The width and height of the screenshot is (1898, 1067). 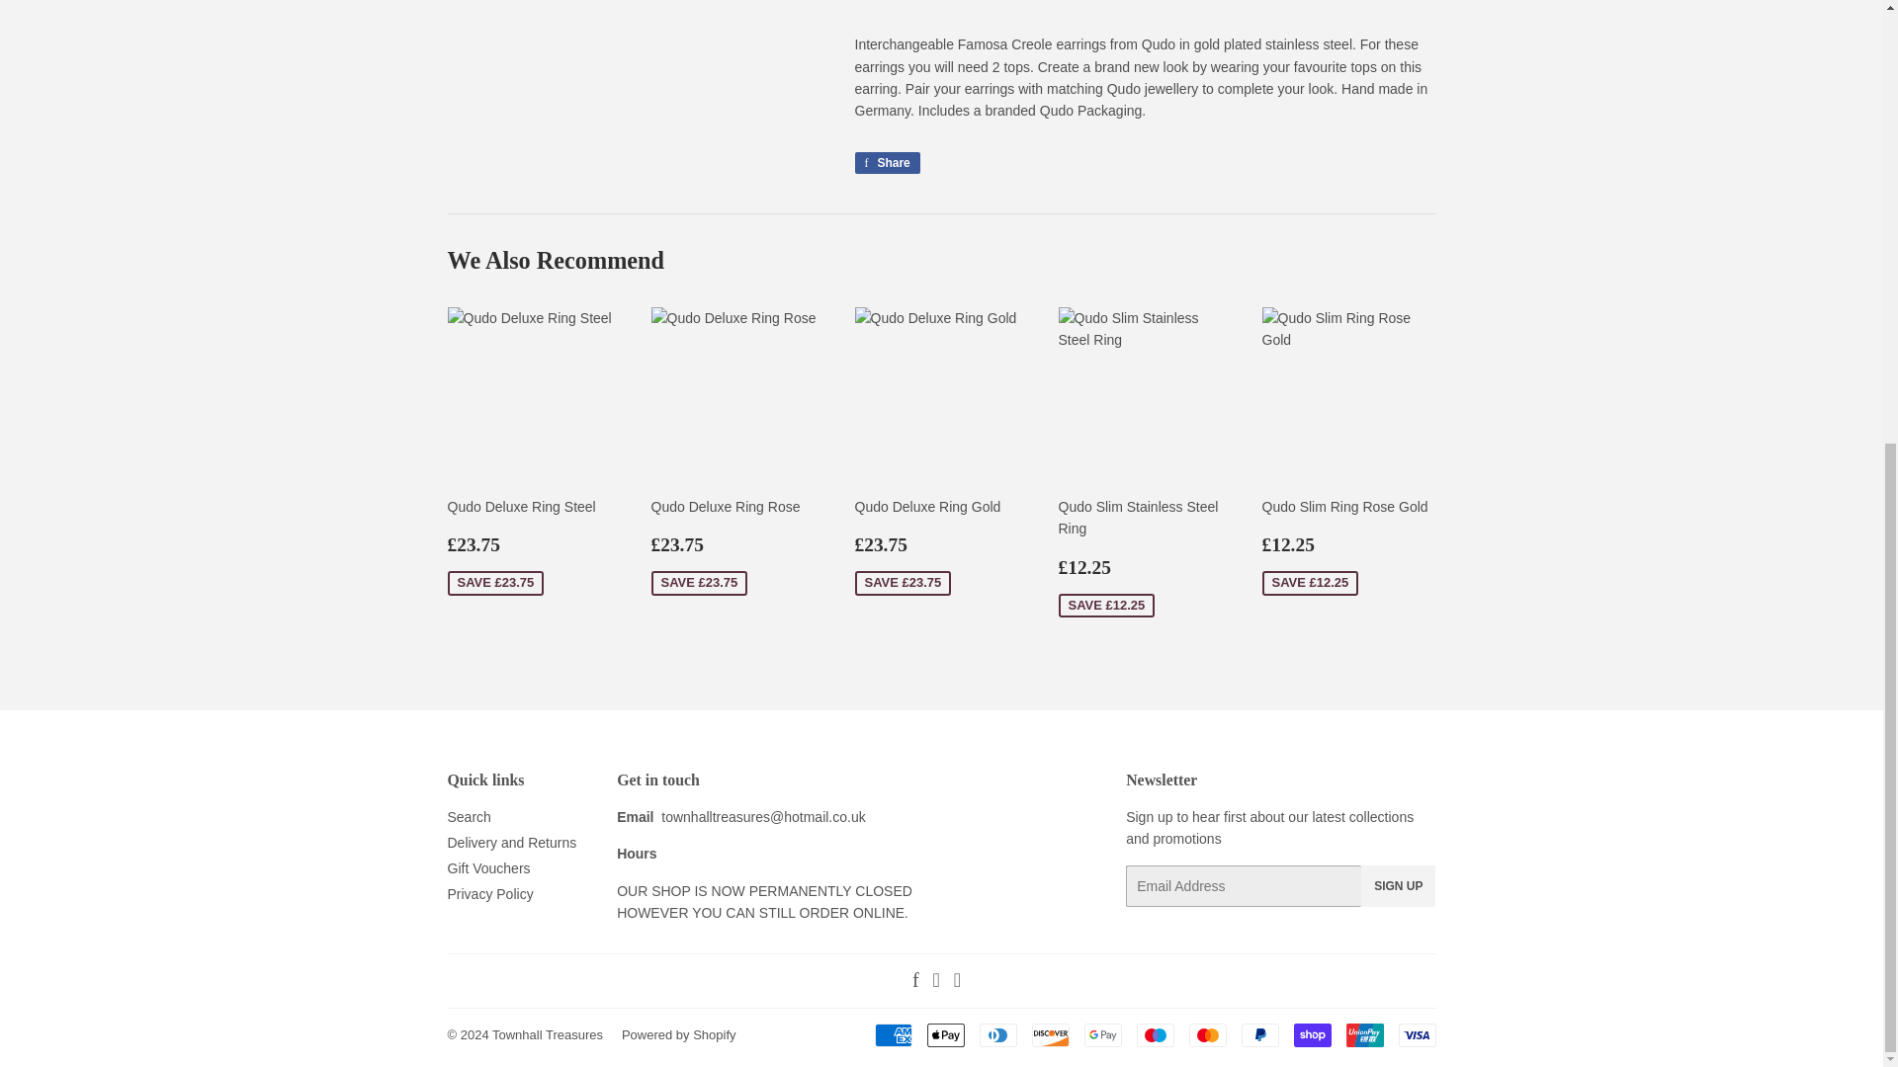 What do you see at coordinates (1364, 1034) in the screenshot?
I see `Union Pay` at bounding box center [1364, 1034].